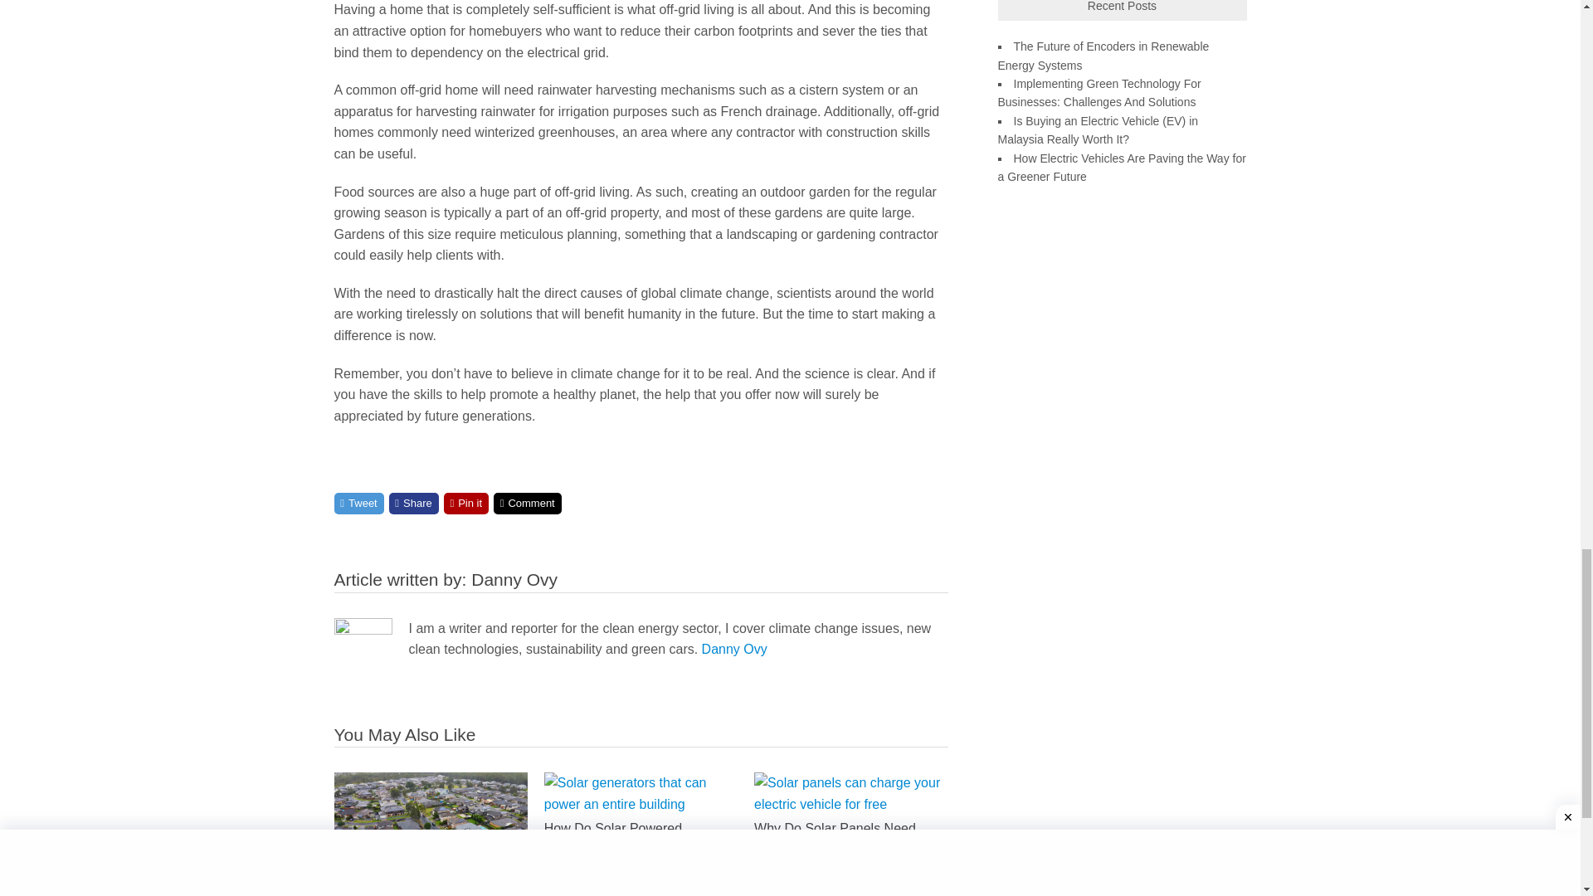 The width and height of the screenshot is (1593, 896). What do you see at coordinates (358, 503) in the screenshot?
I see `Share on Twitter` at bounding box center [358, 503].